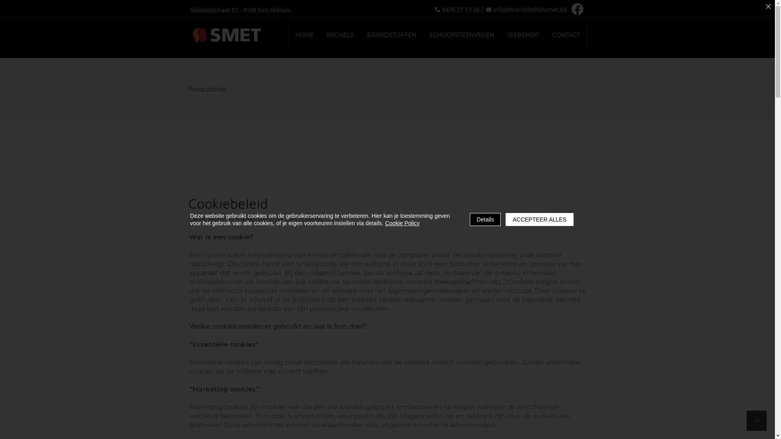 The image size is (781, 439). What do you see at coordinates (462, 35) in the screenshot?
I see `SCHOORSTEENVEGEN` at bounding box center [462, 35].